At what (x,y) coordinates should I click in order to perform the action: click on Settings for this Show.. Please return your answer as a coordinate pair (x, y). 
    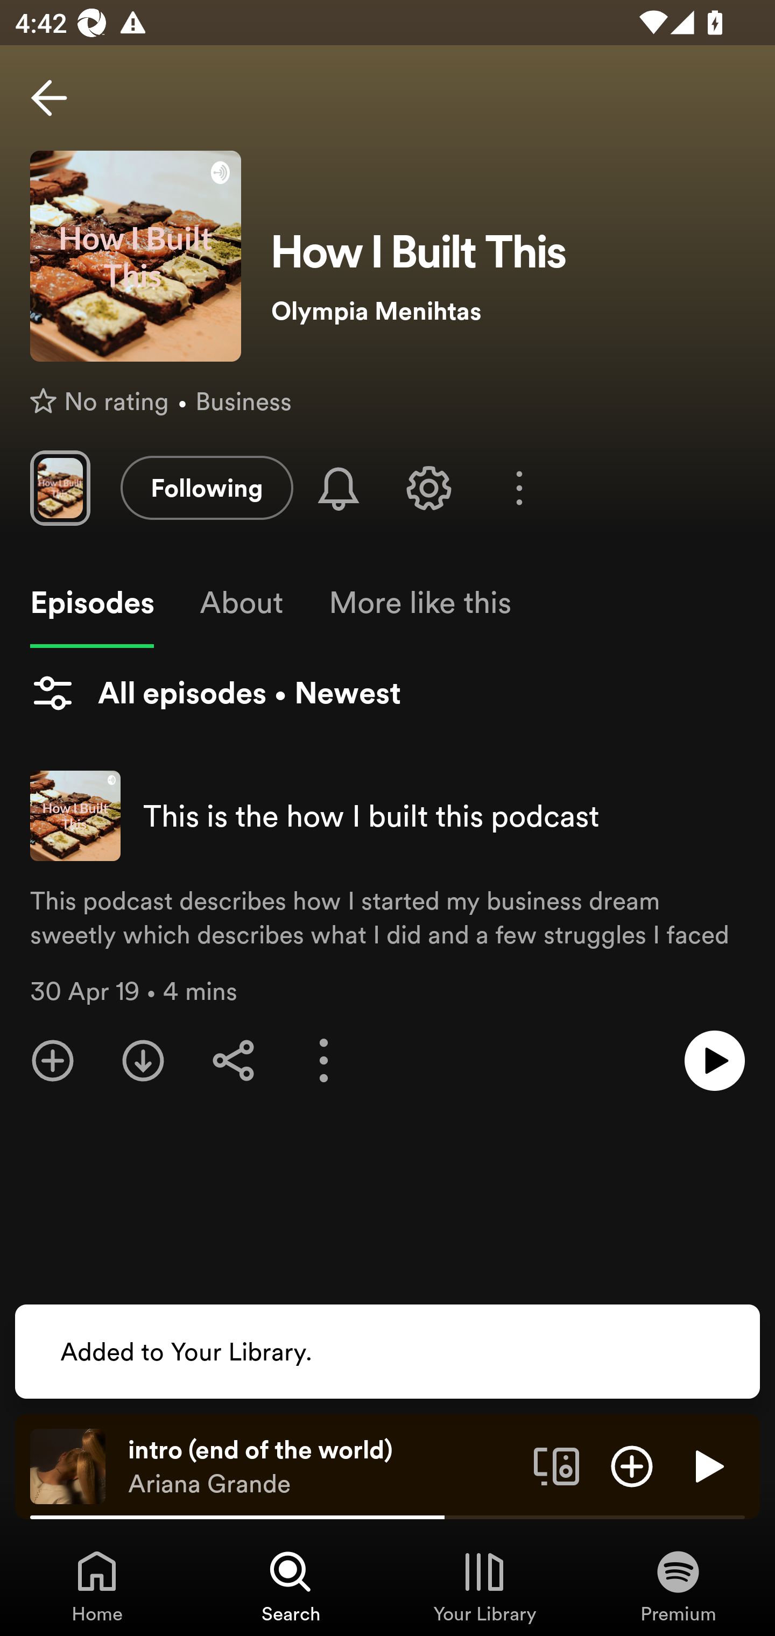
    Looking at the image, I should click on (428, 488).